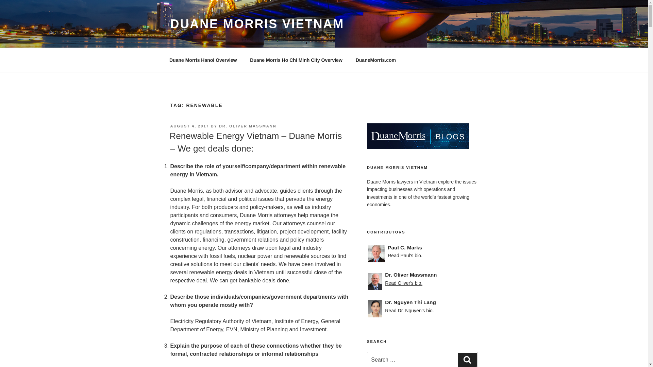  What do you see at coordinates (375, 60) in the screenshot?
I see `DuaneMorris.com` at bounding box center [375, 60].